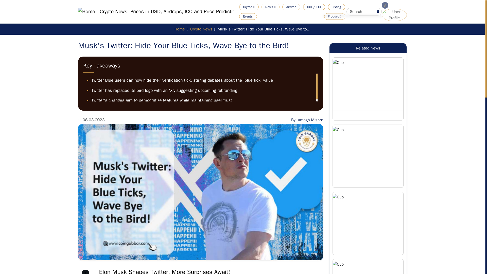 The image size is (487, 274). I want to click on TOP CRYPTO CURRENCY GAINERS, so click(299, 14).